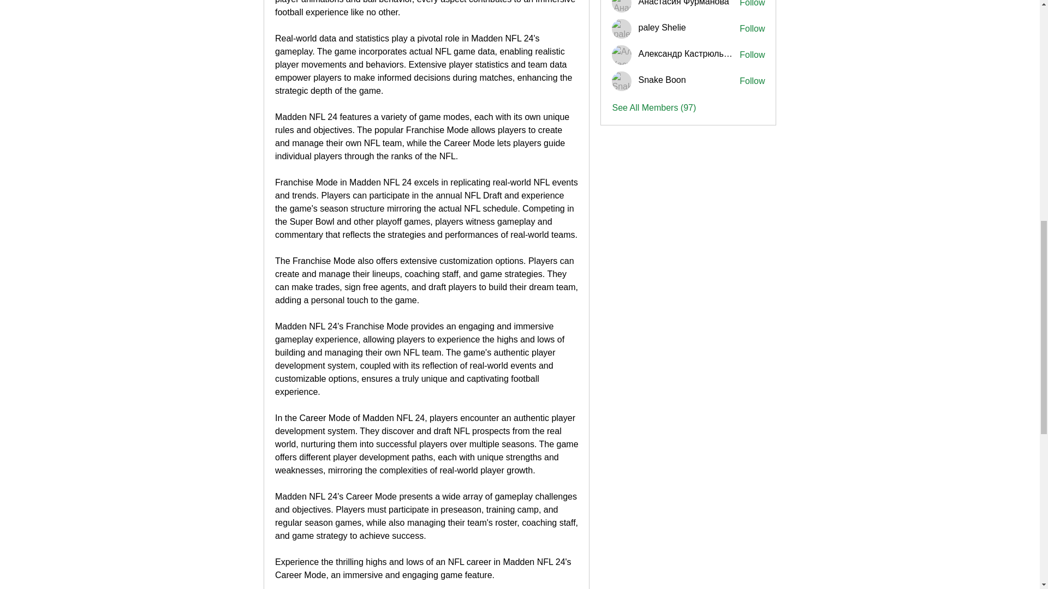 The width and height of the screenshot is (1048, 589). Describe the element at coordinates (752, 4) in the screenshot. I see `Follow` at that location.